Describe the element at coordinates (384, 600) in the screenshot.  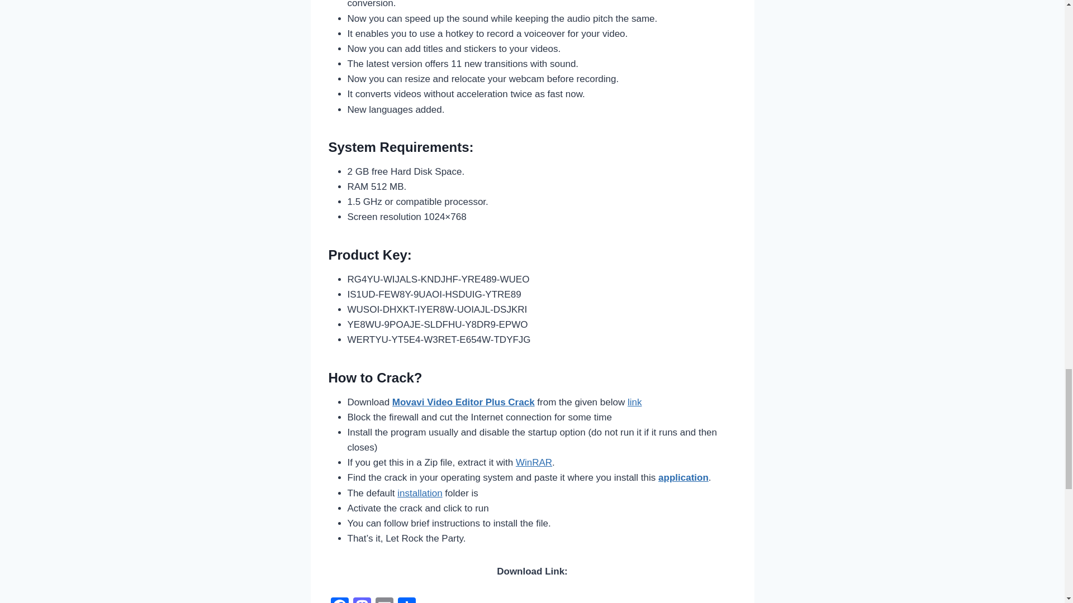
I see `Email` at that location.